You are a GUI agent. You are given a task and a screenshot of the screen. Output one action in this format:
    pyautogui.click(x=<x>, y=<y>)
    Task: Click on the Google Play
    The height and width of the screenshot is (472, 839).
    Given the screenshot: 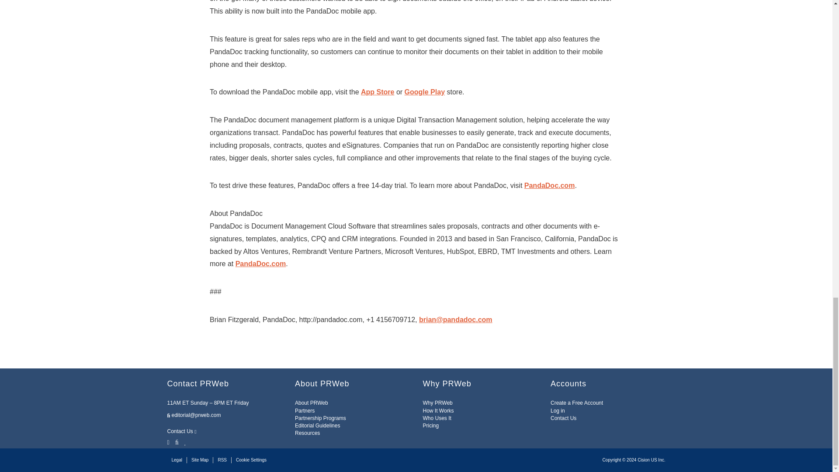 What is the action you would take?
    pyautogui.click(x=424, y=92)
    